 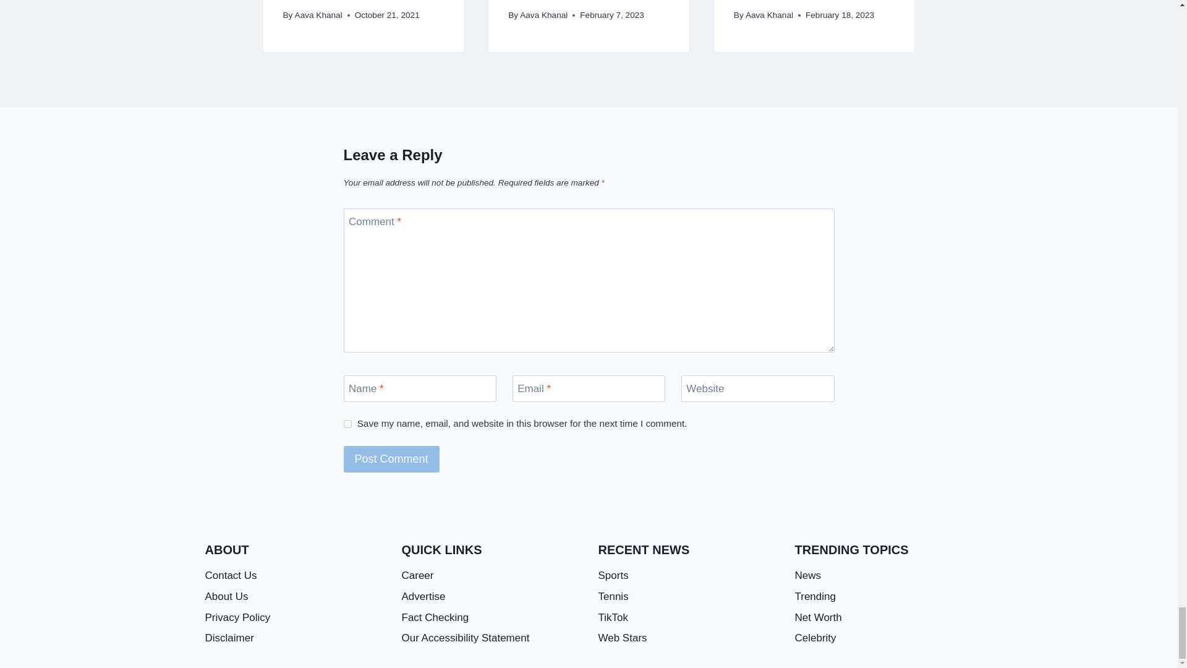 What do you see at coordinates (347, 424) in the screenshot?
I see `yes` at bounding box center [347, 424].